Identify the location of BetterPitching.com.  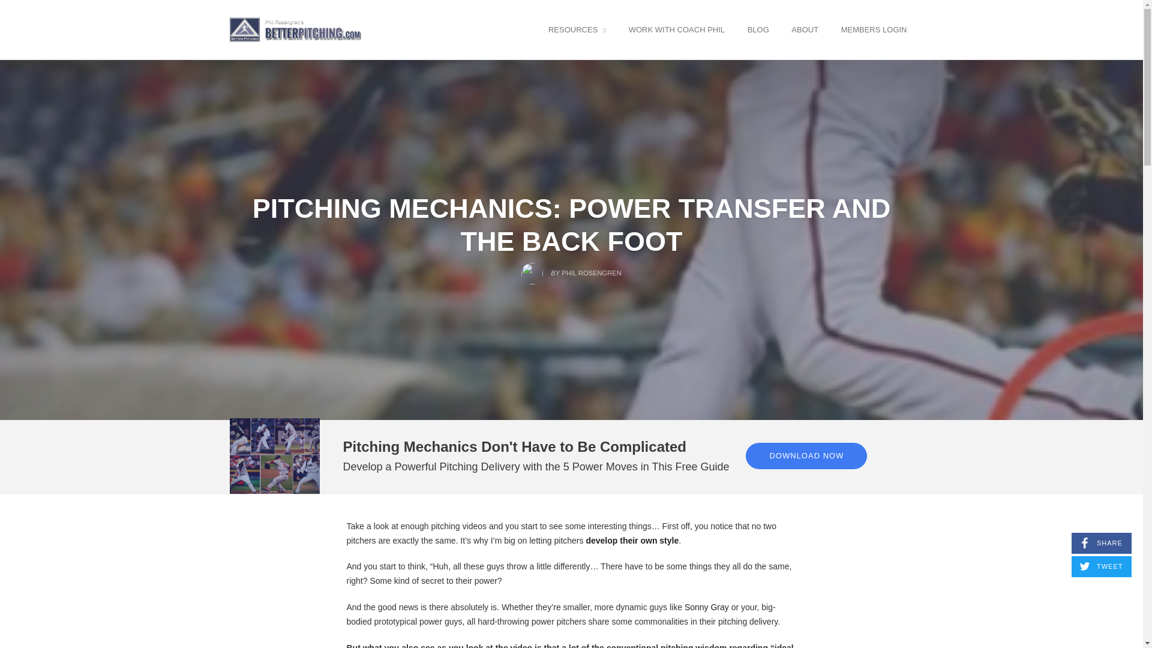
(295, 30).